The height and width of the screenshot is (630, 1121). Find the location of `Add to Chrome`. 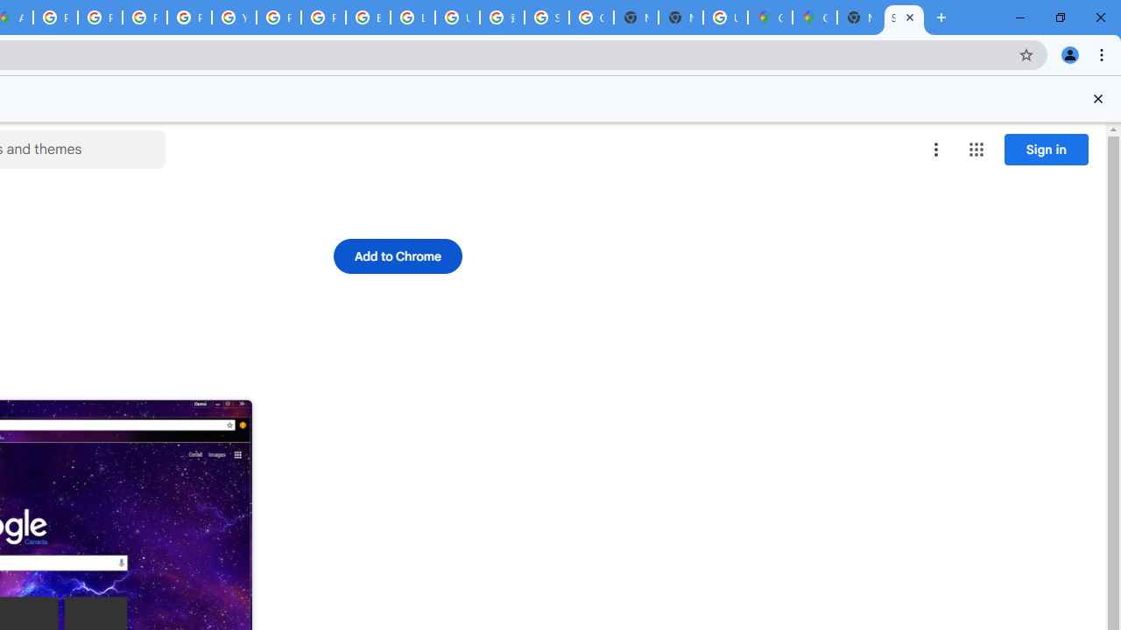

Add to Chrome is located at coordinates (398, 255).